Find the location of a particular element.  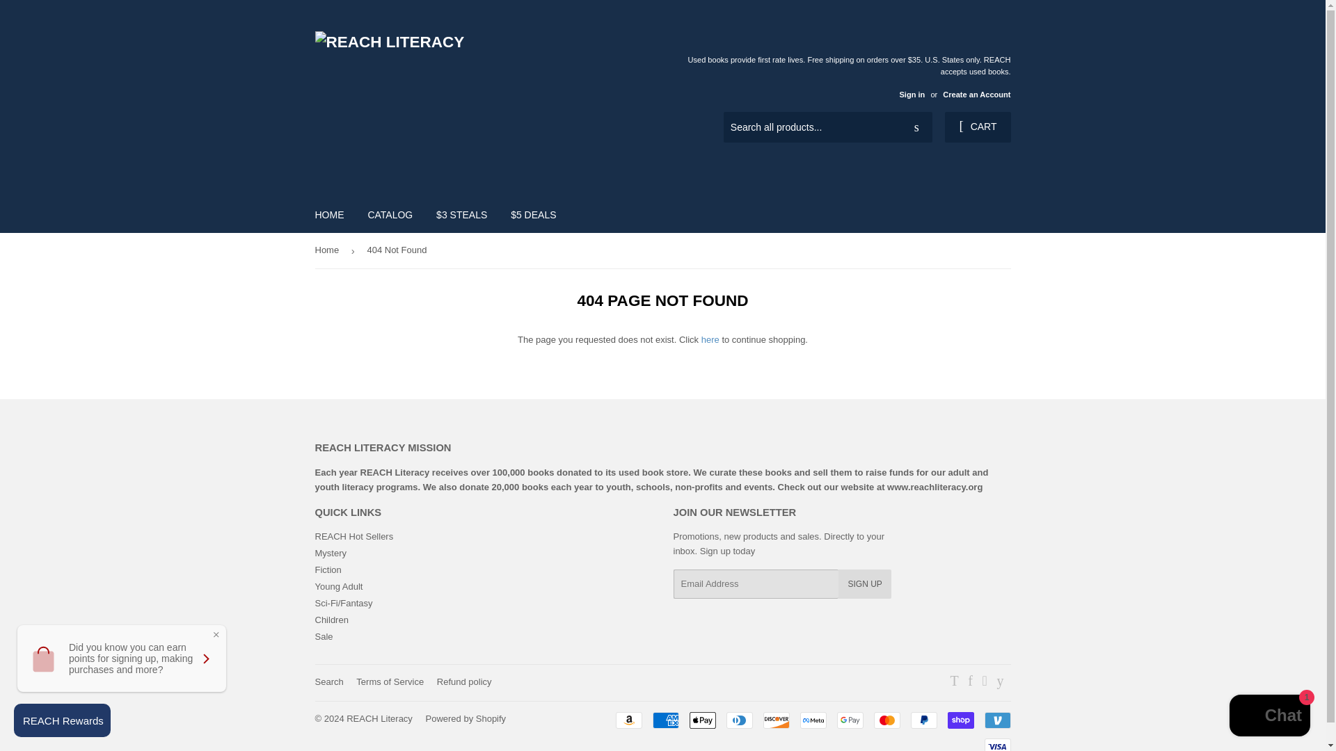

Visa is located at coordinates (996, 744).